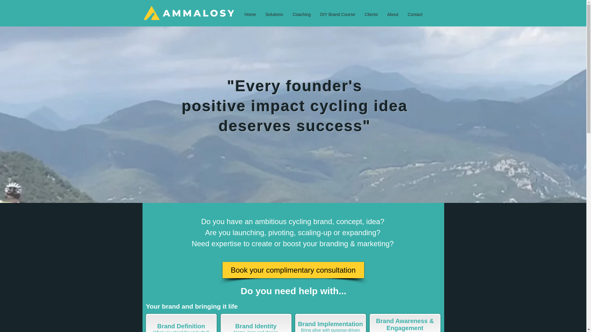  Describe the element at coordinates (293, 270) in the screenshot. I see `Book your complimentary consultation` at that location.